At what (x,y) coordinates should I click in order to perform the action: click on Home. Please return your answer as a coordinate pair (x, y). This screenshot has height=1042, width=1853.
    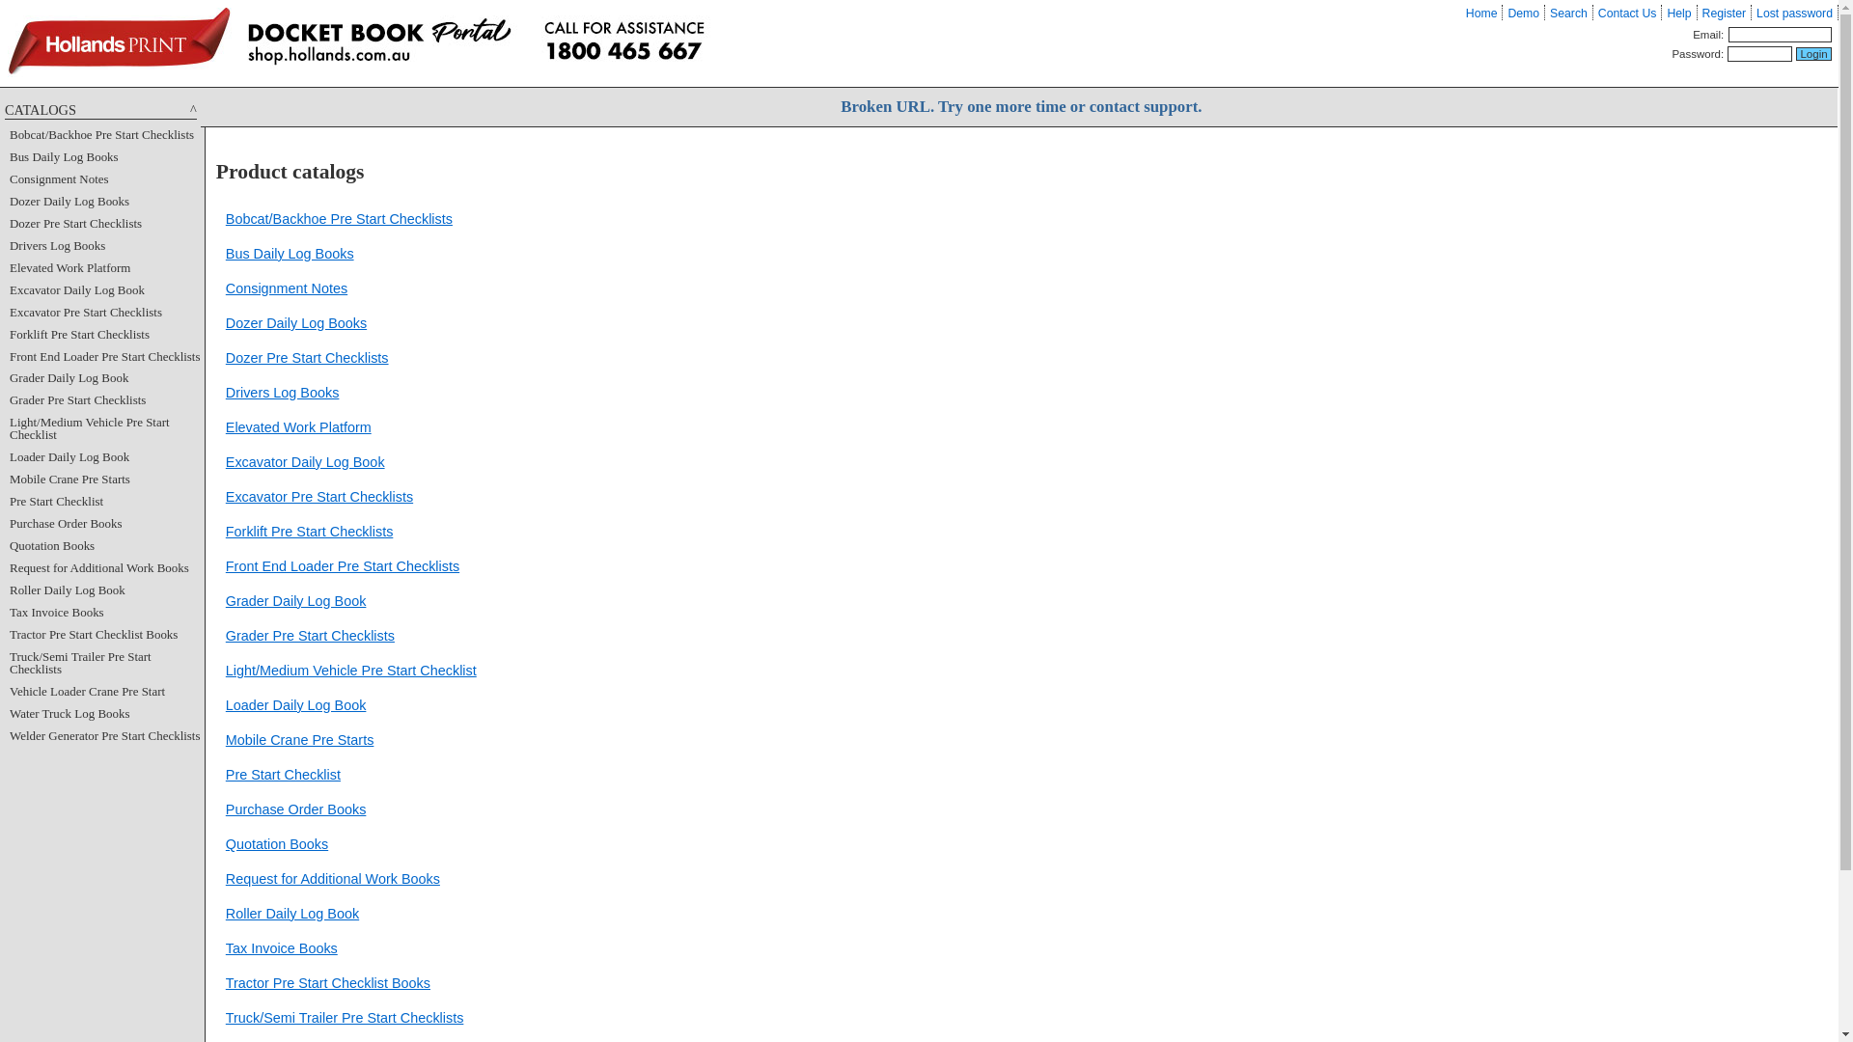
    Looking at the image, I should click on (1482, 14).